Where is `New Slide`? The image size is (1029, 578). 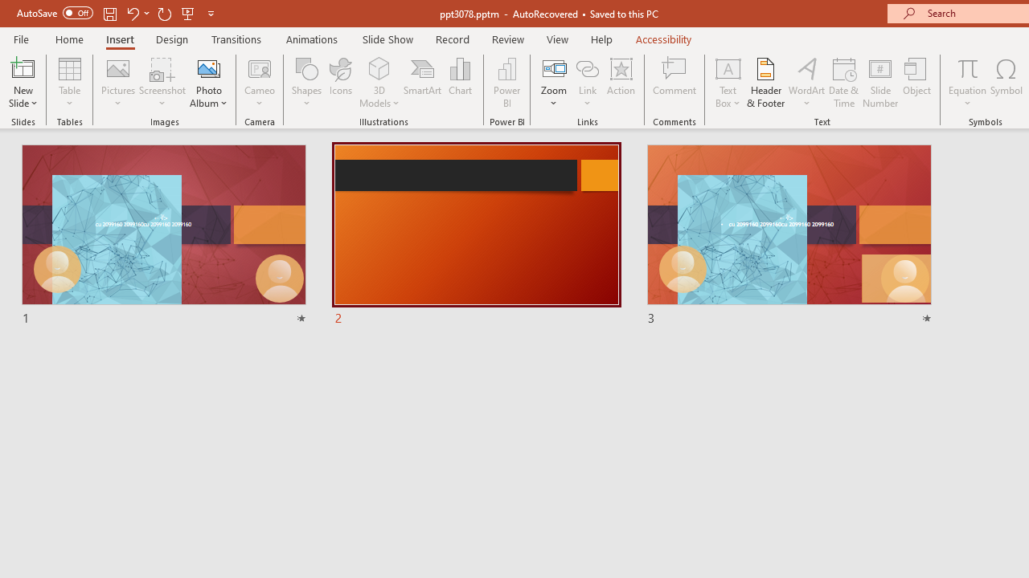
New Slide is located at coordinates (23, 67).